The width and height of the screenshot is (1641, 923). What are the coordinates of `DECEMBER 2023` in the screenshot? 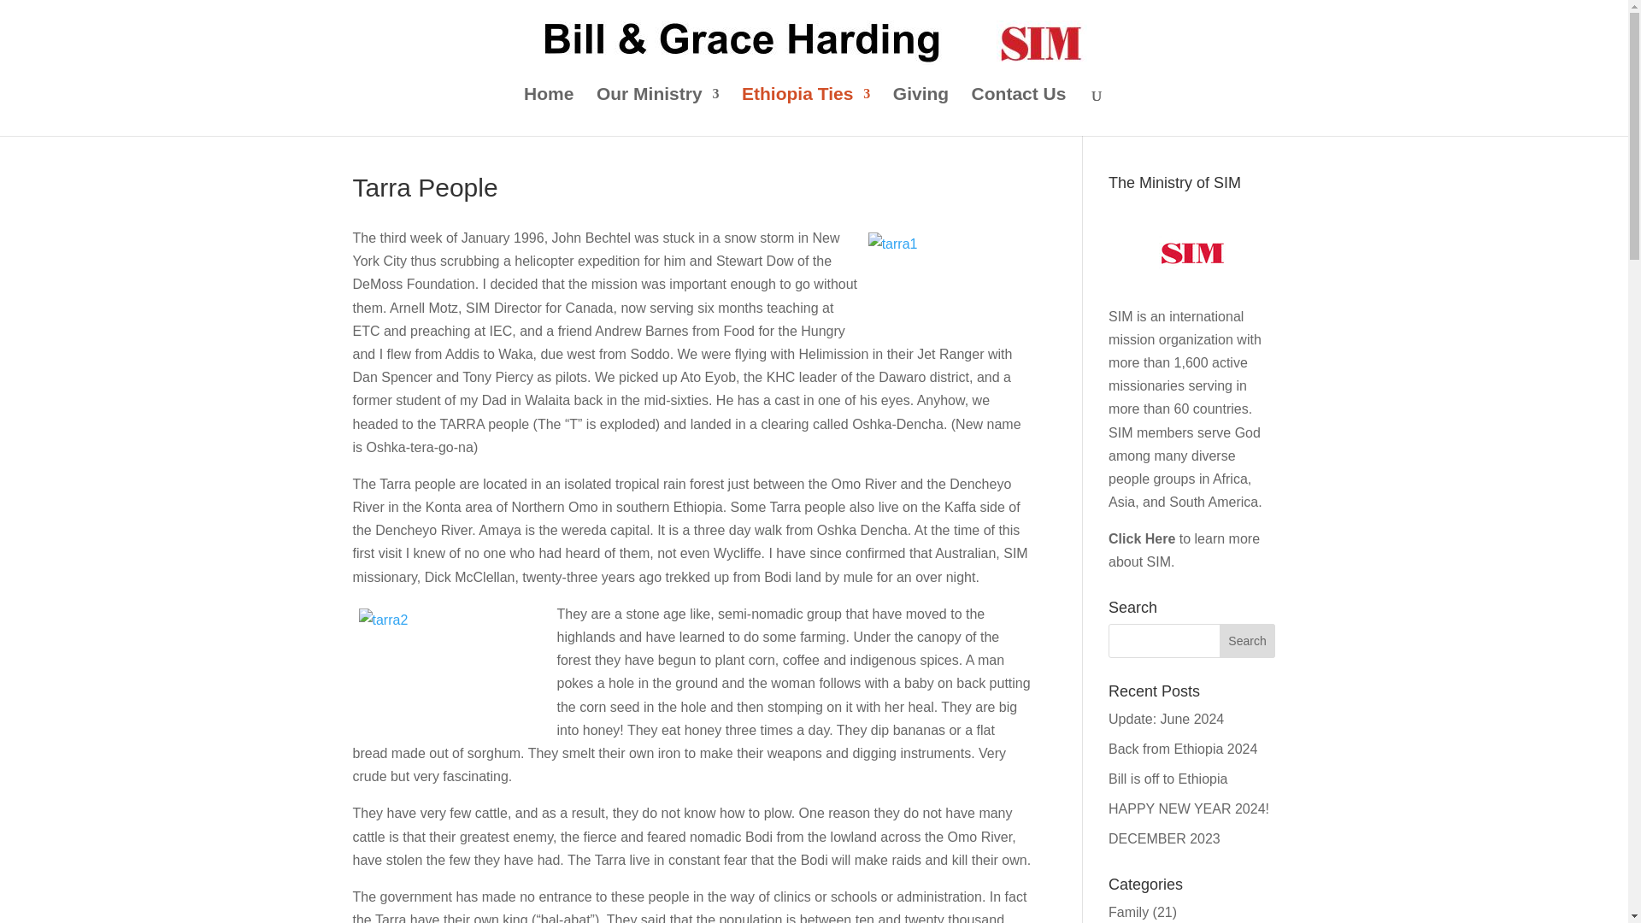 It's located at (1164, 839).